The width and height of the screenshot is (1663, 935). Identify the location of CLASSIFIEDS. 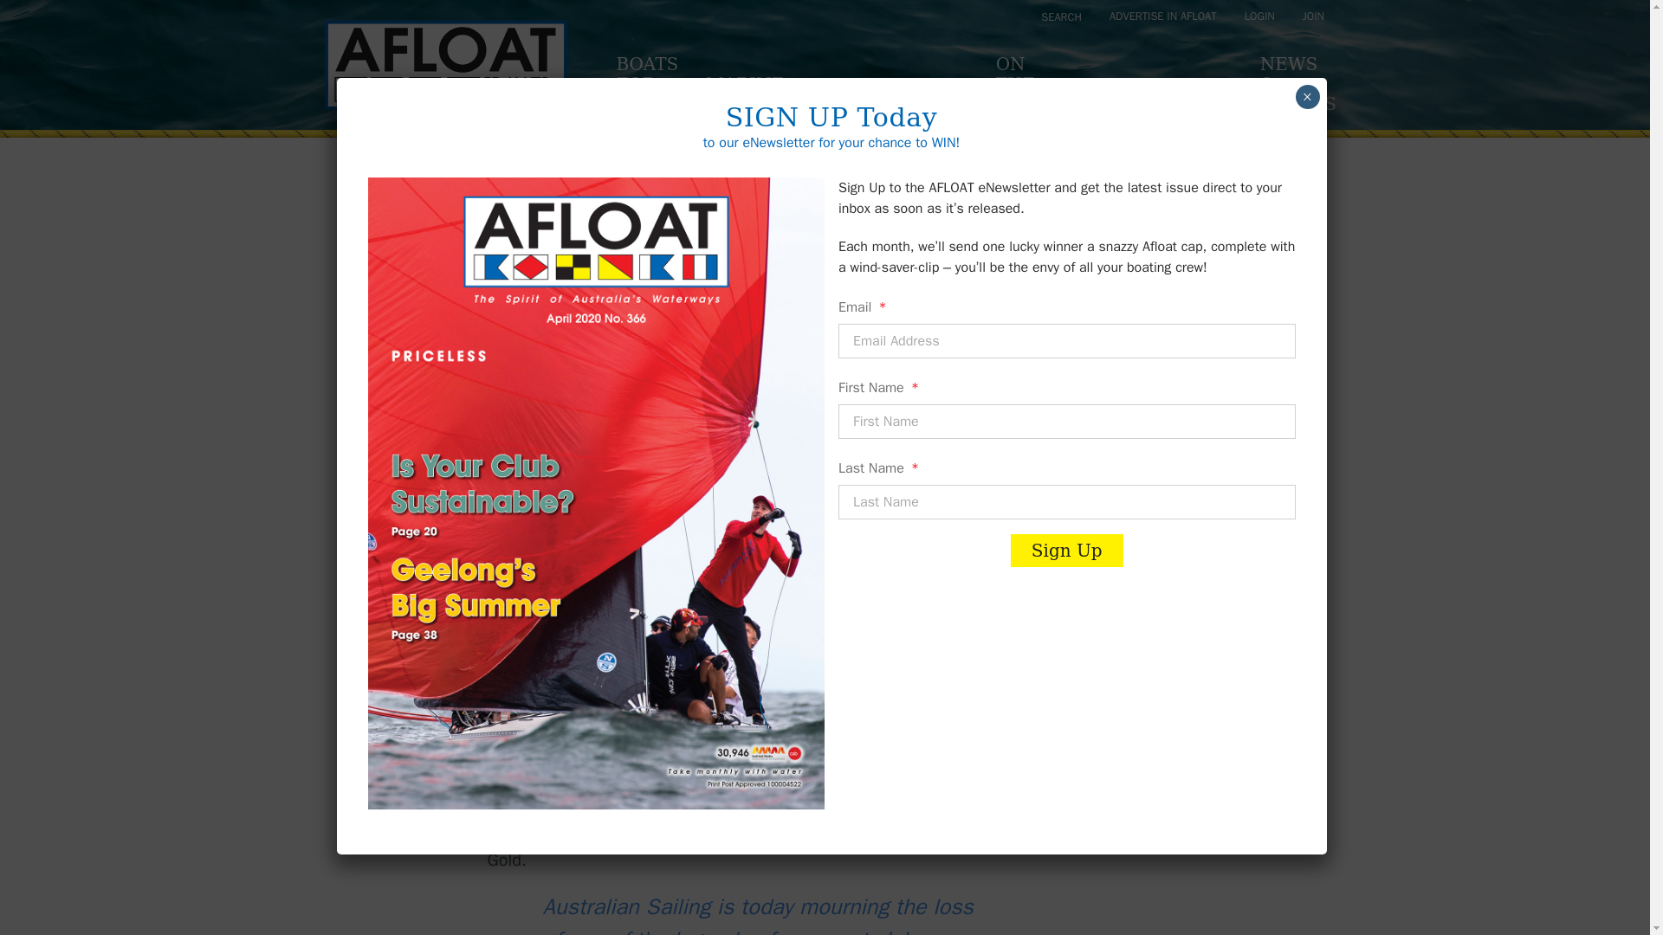
(646, 85).